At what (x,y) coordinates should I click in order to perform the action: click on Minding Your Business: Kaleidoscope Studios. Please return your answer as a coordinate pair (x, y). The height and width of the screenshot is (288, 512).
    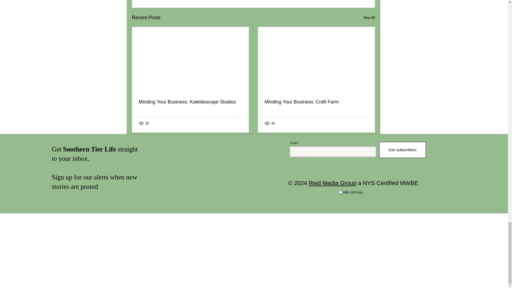
    Looking at the image, I should click on (190, 102).